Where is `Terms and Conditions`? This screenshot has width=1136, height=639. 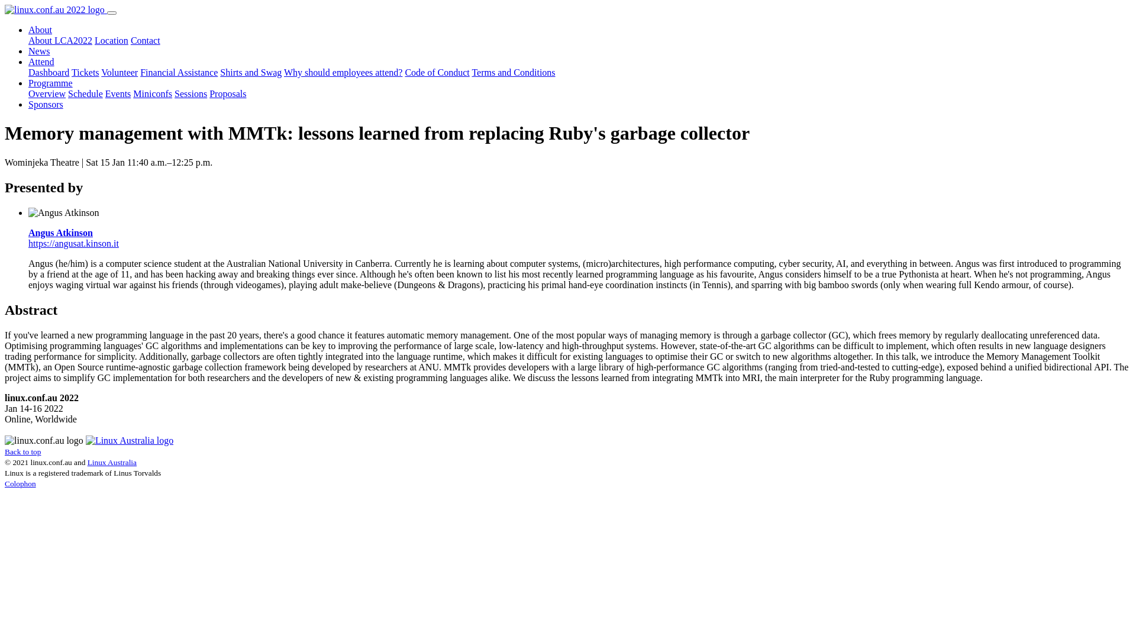 Terms and Conditions is located at coordinates (514, 72).